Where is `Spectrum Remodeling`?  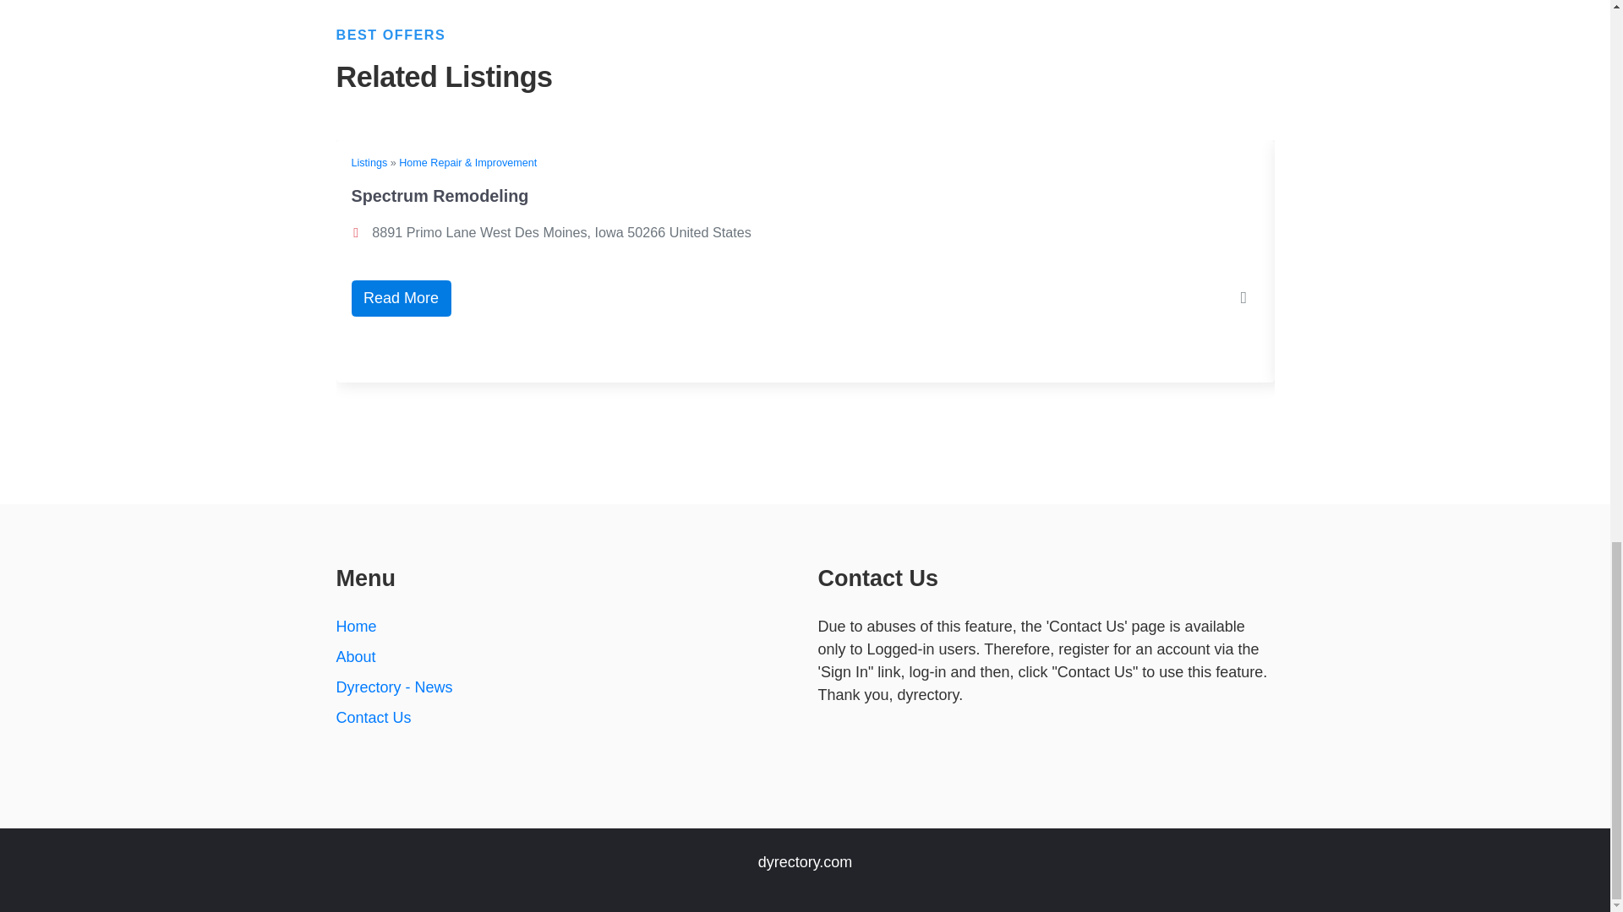
Spectrum Remodeling is located at coordinates (440, 196).